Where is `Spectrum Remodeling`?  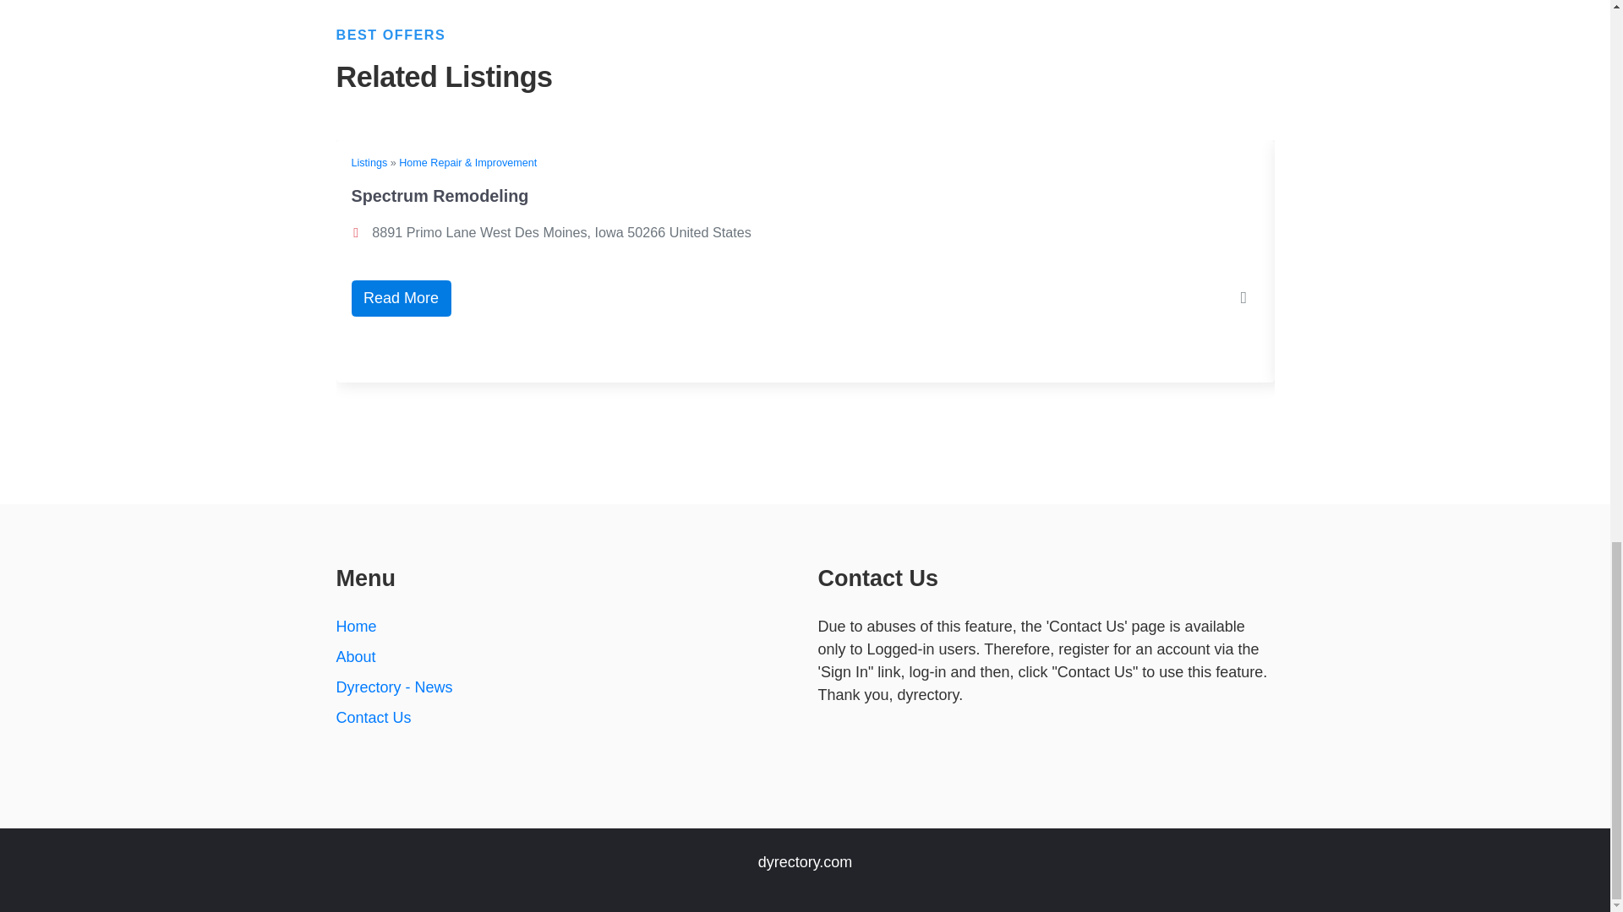
Spectrum Remodeling is located at coordinates (440, 196).